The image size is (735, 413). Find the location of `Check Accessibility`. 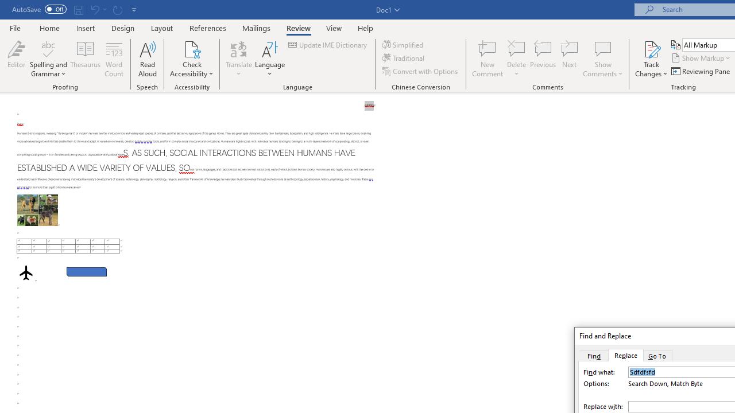

Check Accessibility is located at coordinates (192, 59).